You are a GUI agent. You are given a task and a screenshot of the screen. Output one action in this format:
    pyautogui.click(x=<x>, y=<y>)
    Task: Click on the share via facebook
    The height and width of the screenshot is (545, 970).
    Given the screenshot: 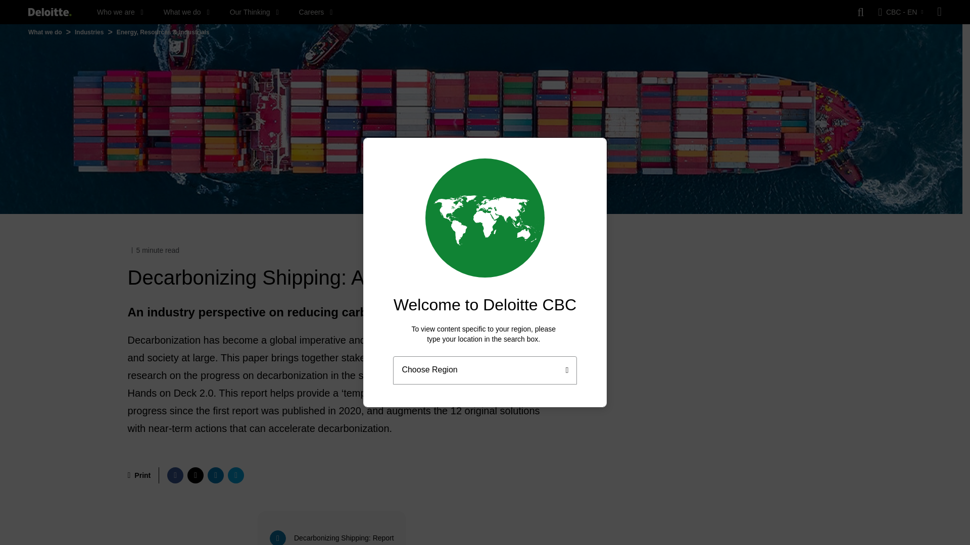 What is the action you would take?
    pyautogui.click(x=175, y=475)
    